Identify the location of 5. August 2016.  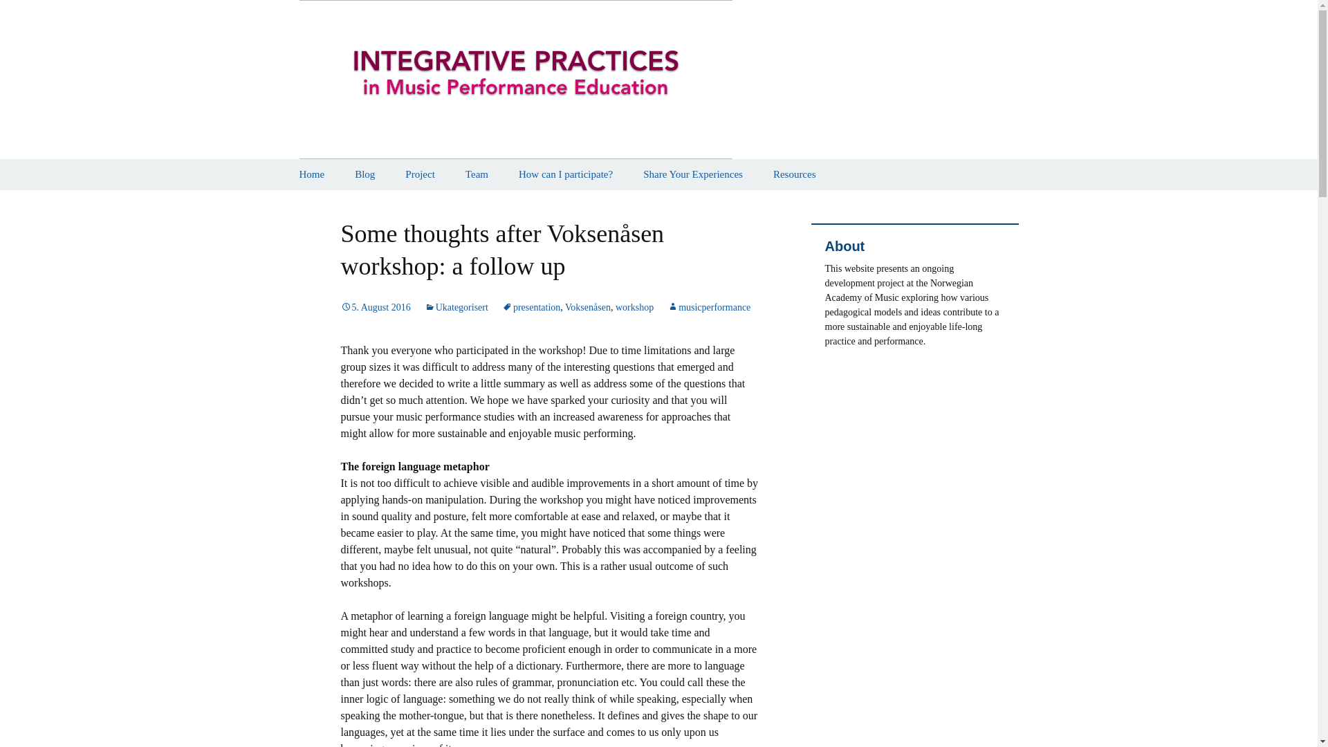
(375, 307).